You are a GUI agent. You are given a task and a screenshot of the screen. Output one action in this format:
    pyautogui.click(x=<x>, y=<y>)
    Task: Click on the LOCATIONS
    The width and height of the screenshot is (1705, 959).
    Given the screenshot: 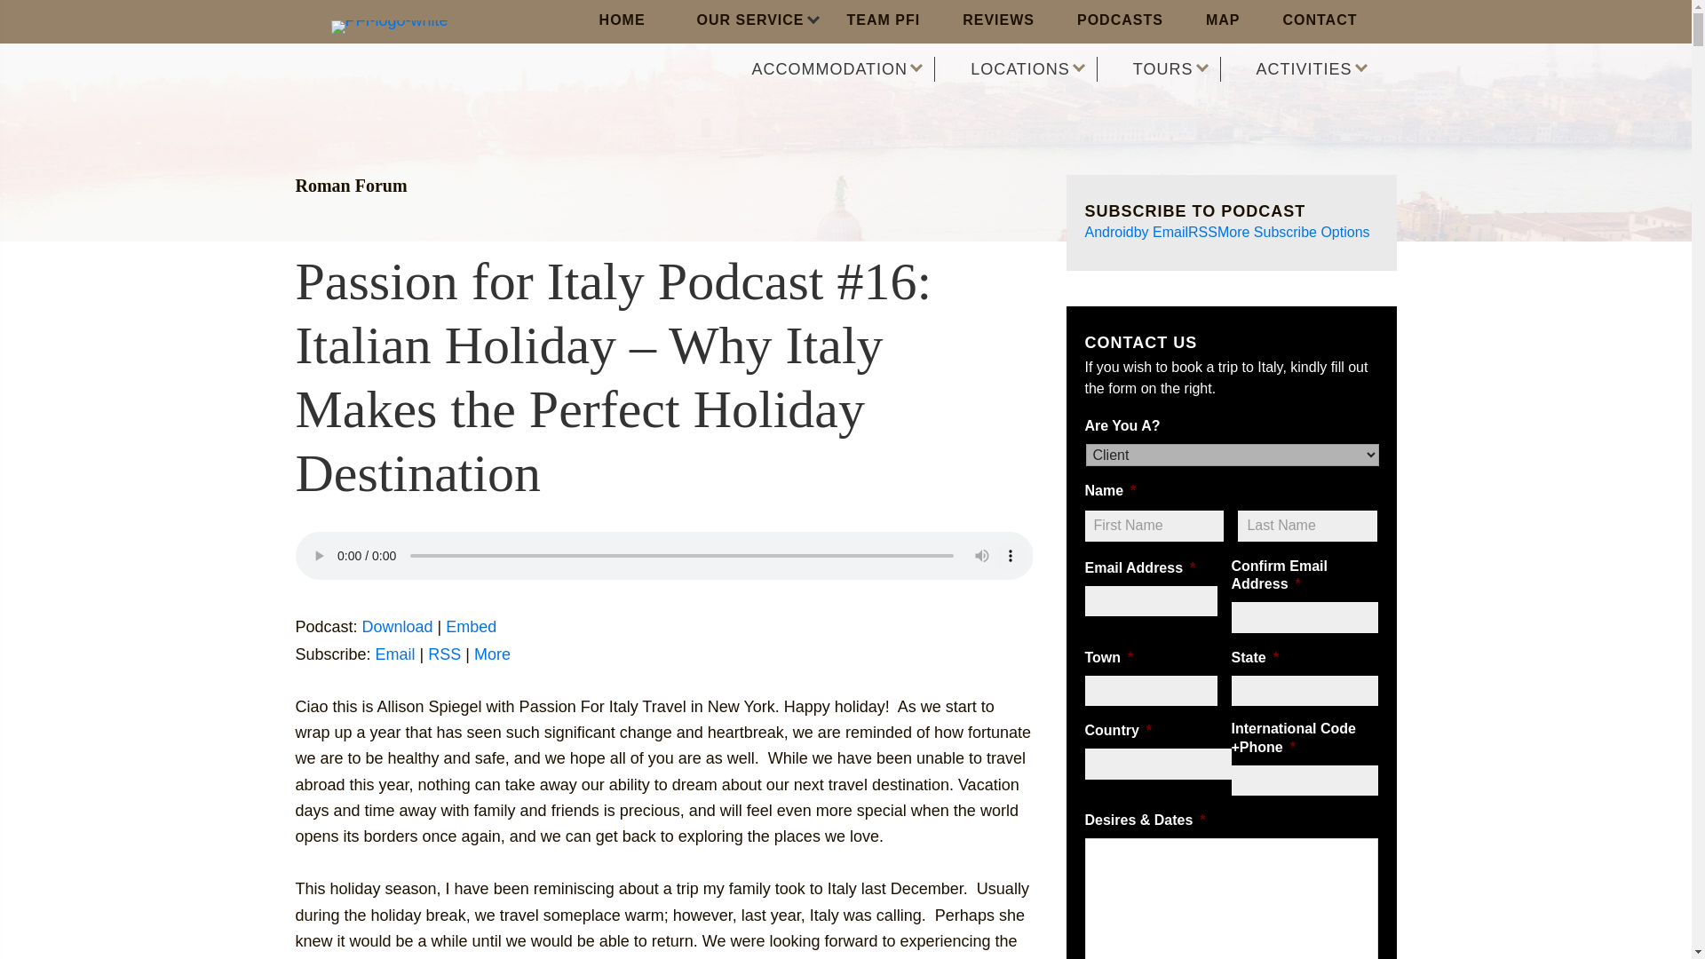 What is the action you would take?
    pyautogui.click(x=1029, y=68)
    